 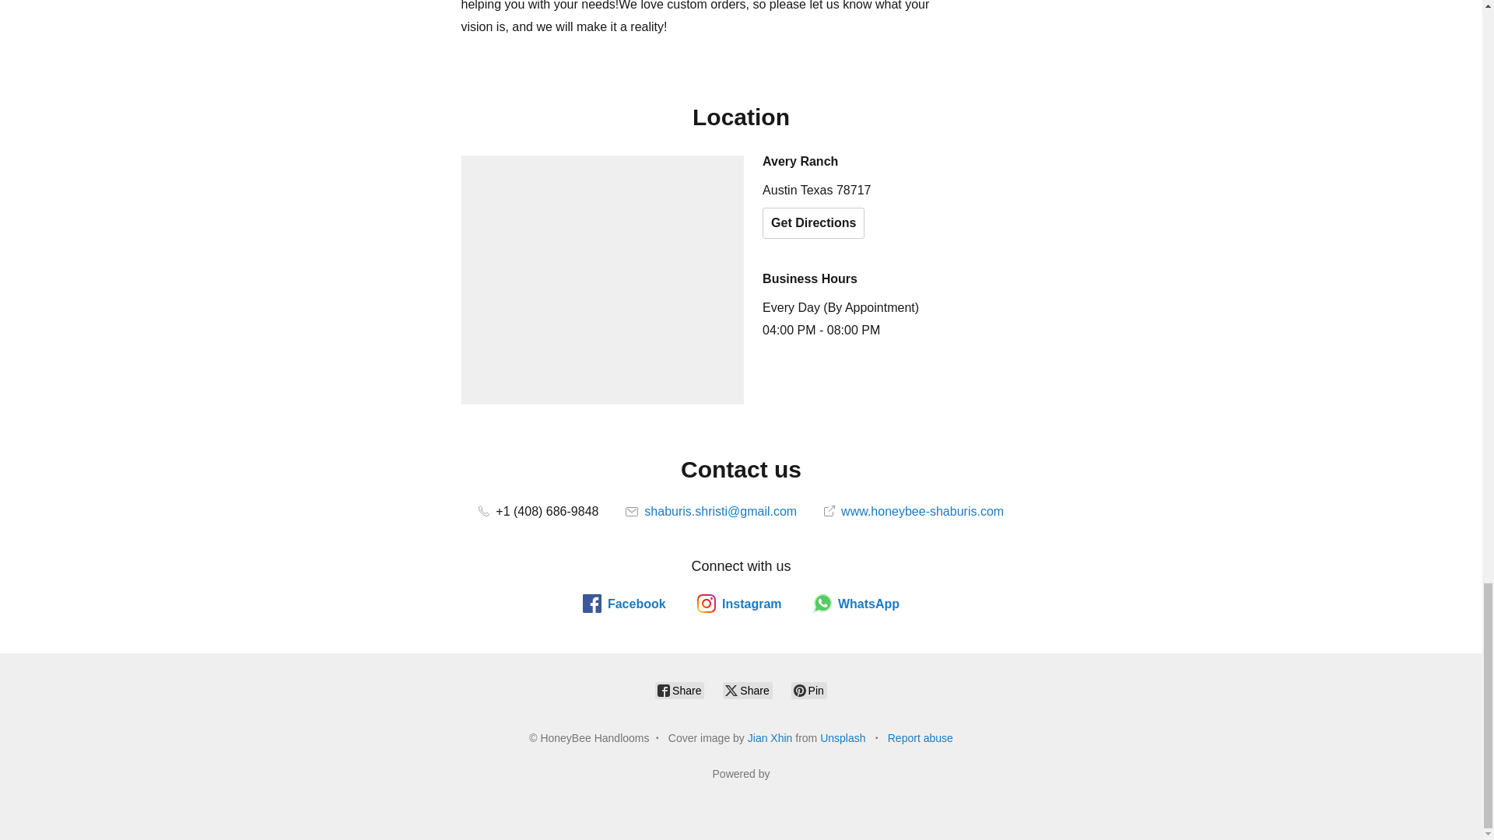 What do you see at coordinates (813, 222) in the screenshot?
I see `Get Directions` at bounding box center [813, 222].